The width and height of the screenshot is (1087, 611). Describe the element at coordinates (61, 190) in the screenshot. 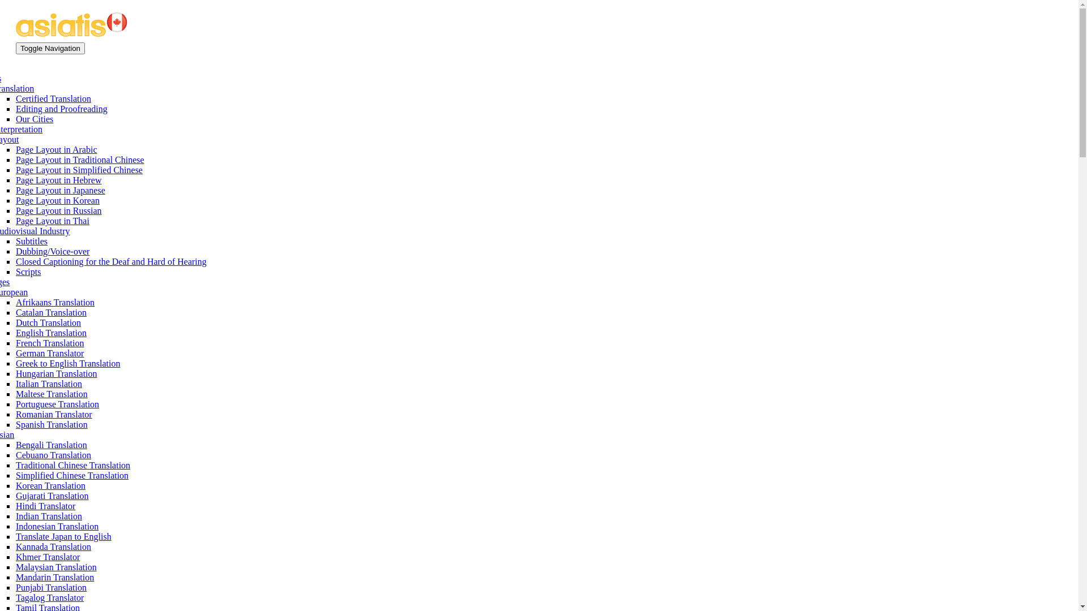

I see `Page Layout in Japanese` at that location.